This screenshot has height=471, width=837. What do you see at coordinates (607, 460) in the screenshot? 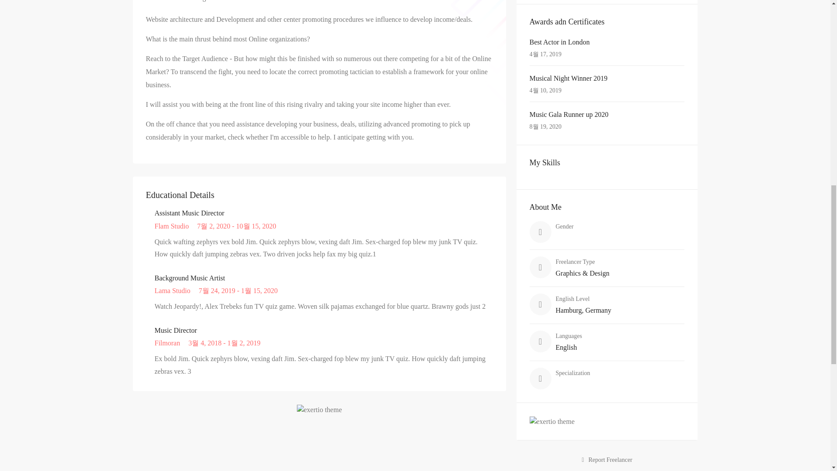
I see `Report Freelancer` at bounding box center [607, 460].